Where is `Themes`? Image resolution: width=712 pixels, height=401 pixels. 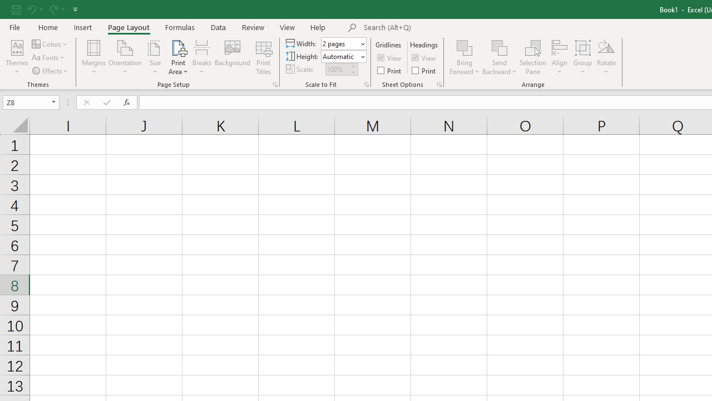
Themes is located at coordinates (17, 57).